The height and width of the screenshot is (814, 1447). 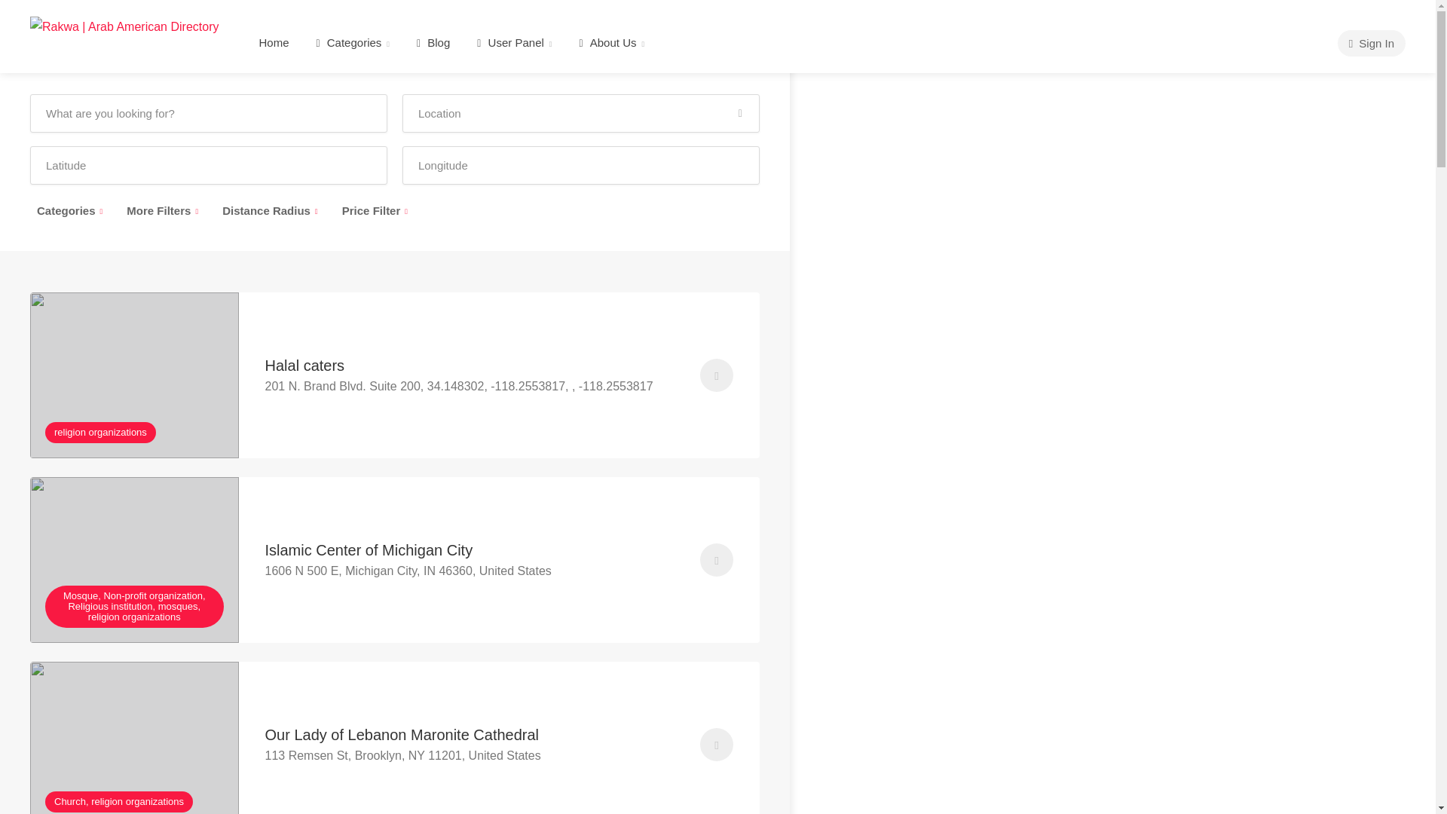 I want to click on Login To Bookmark Items, so click(x=717, y=559).